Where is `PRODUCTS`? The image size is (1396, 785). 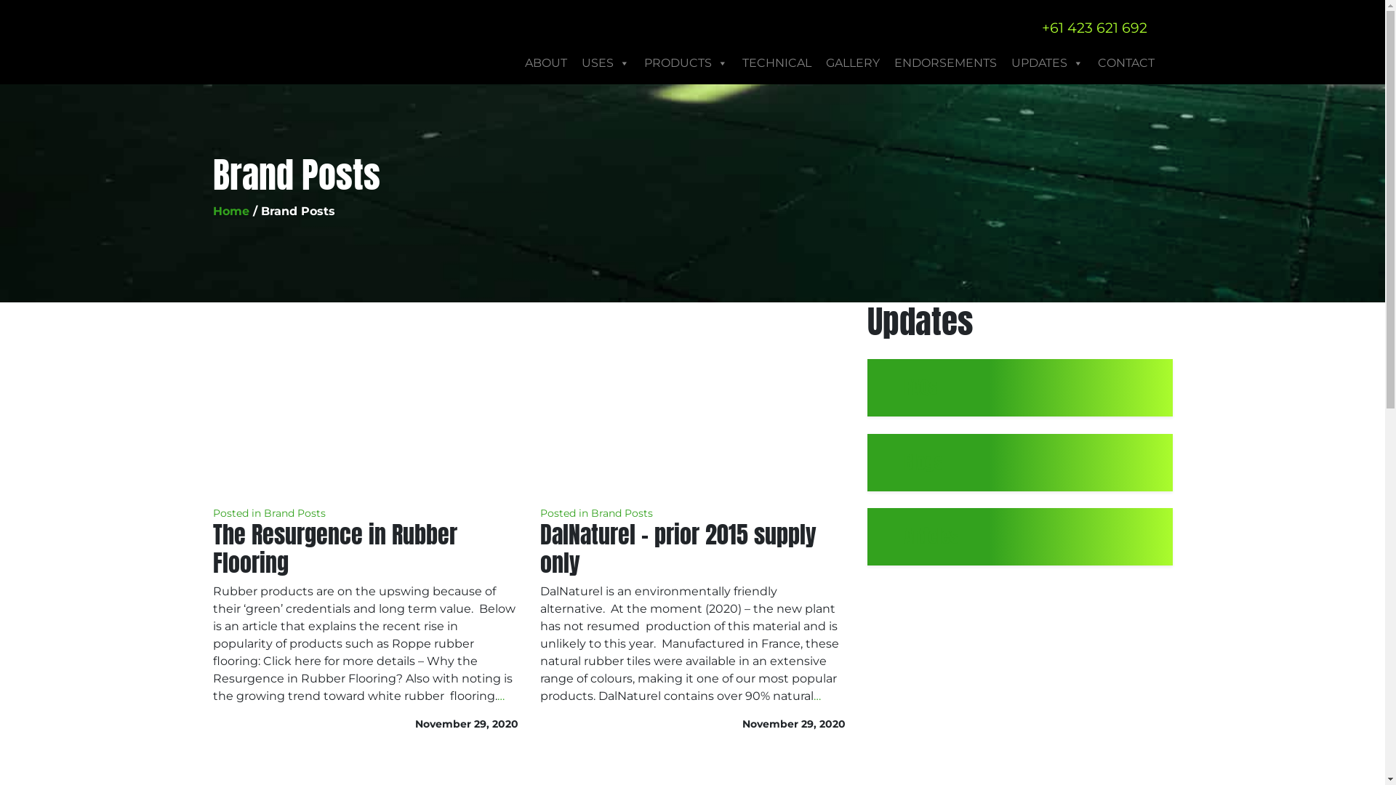
PRODUCTS is located at coordinates (686, 63).